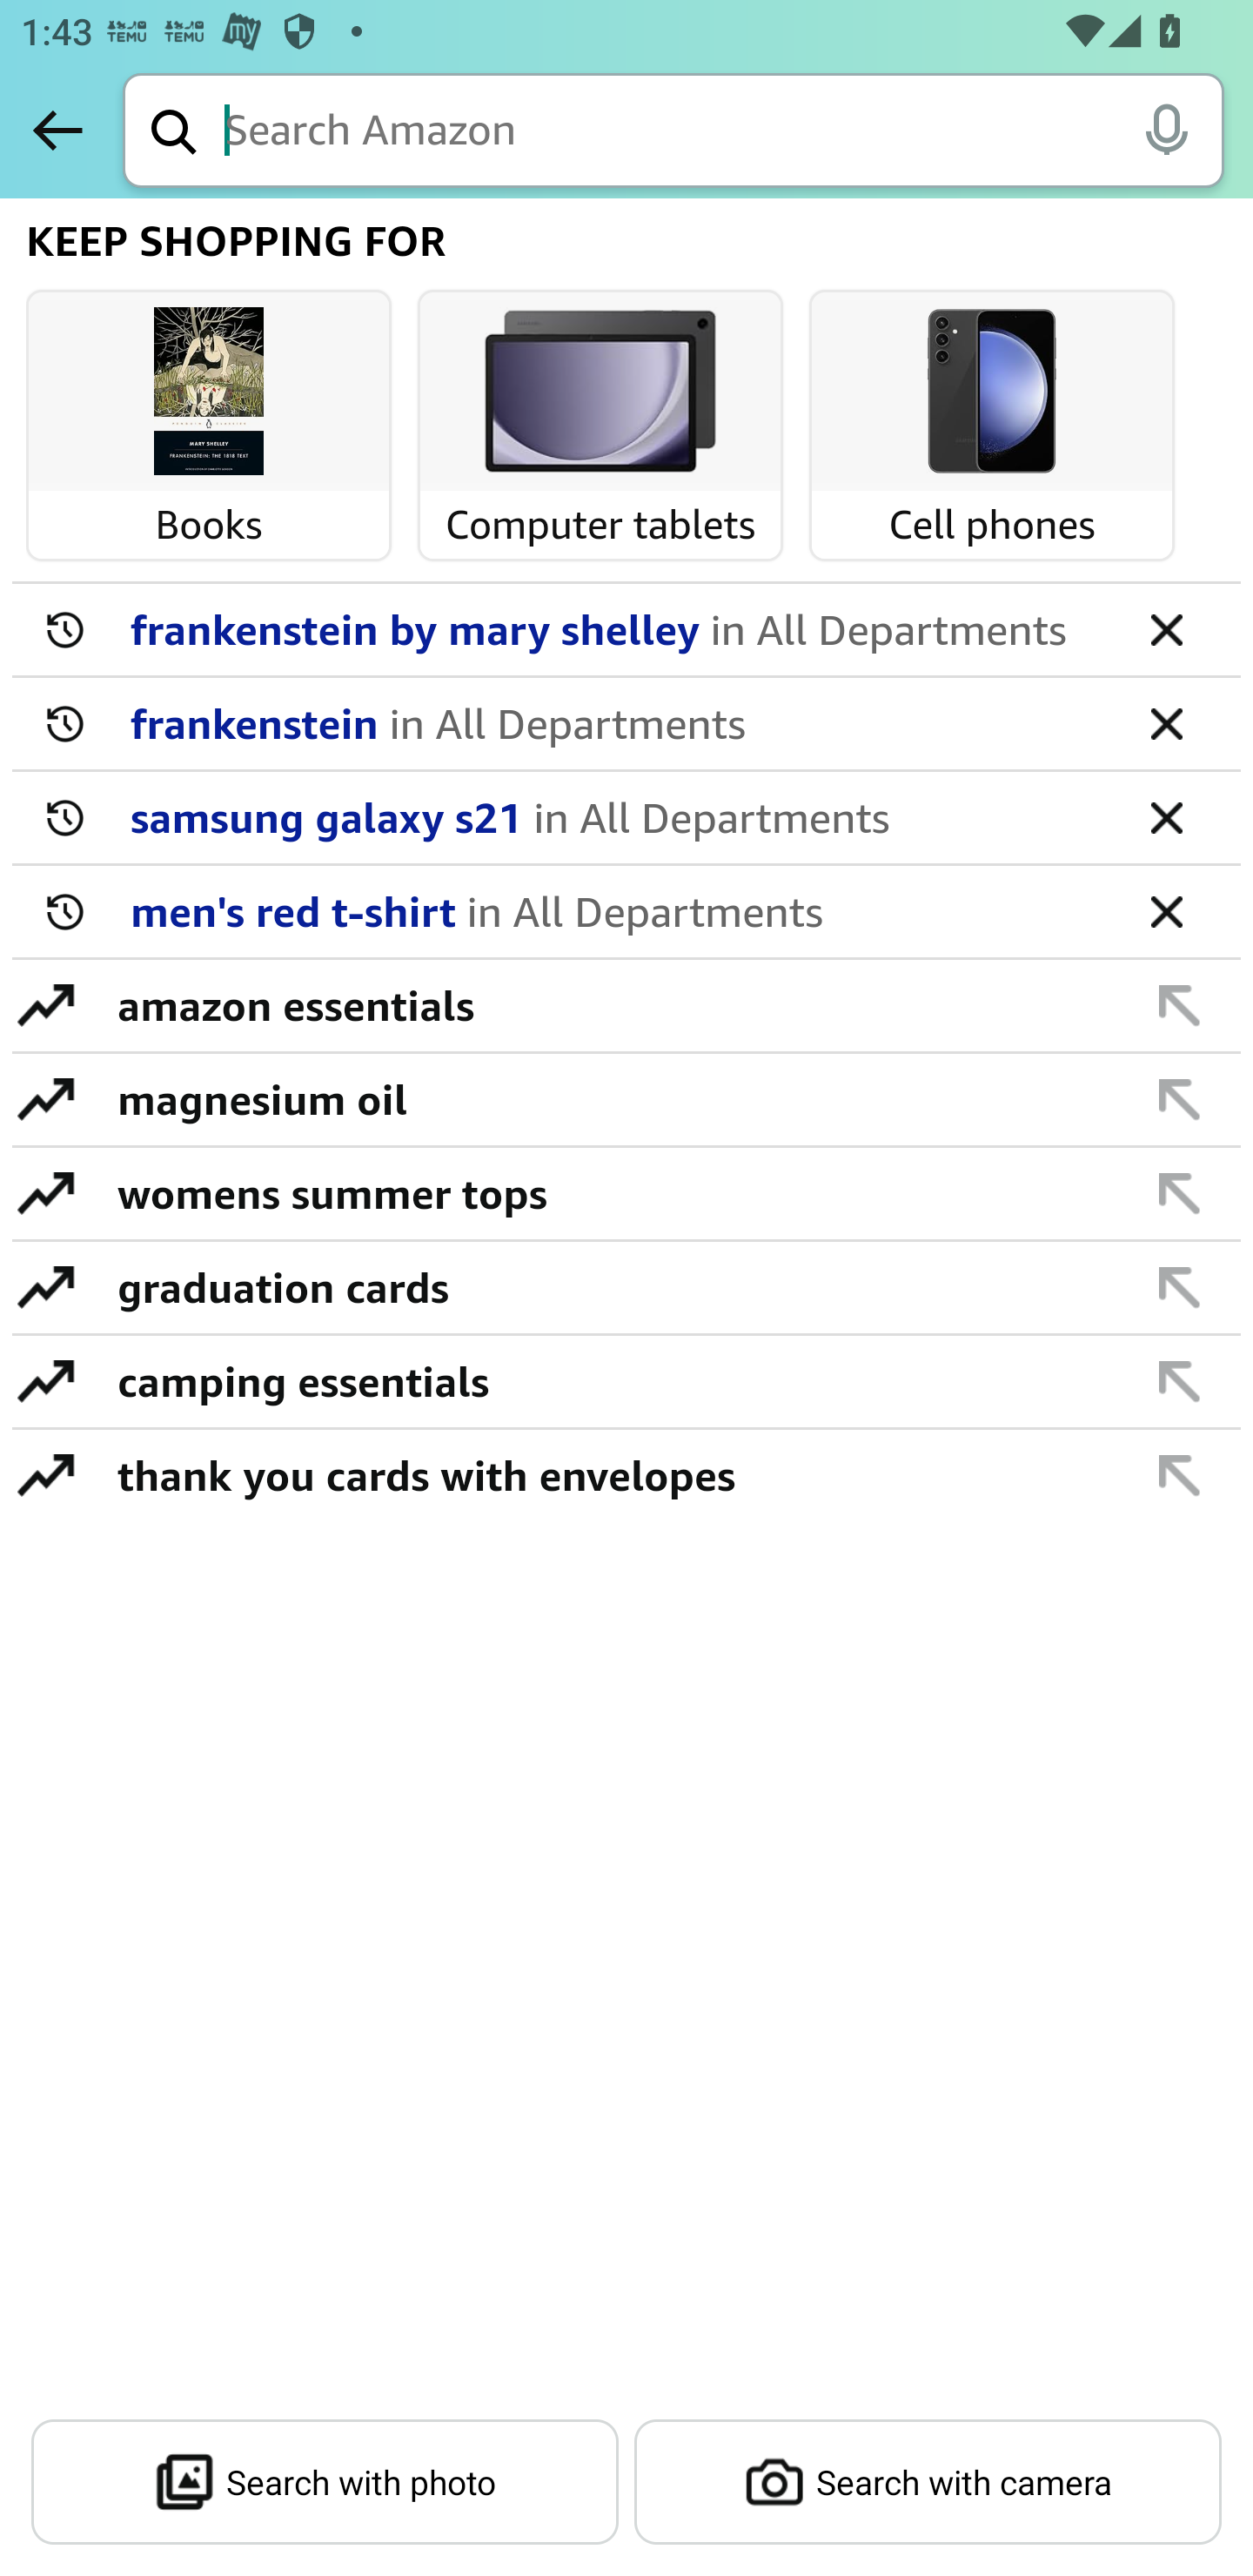  I want to click on delete, so click(1166, 628).